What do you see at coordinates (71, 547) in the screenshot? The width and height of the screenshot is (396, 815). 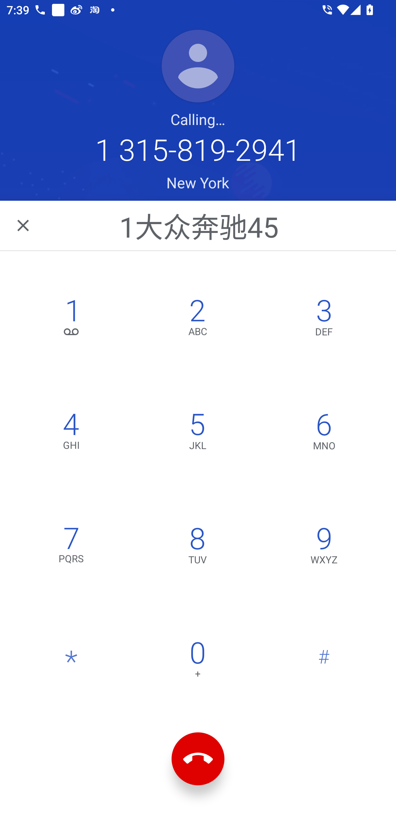 I see `7,PQRS 7 PQRS` at bounding box center [71, 547].